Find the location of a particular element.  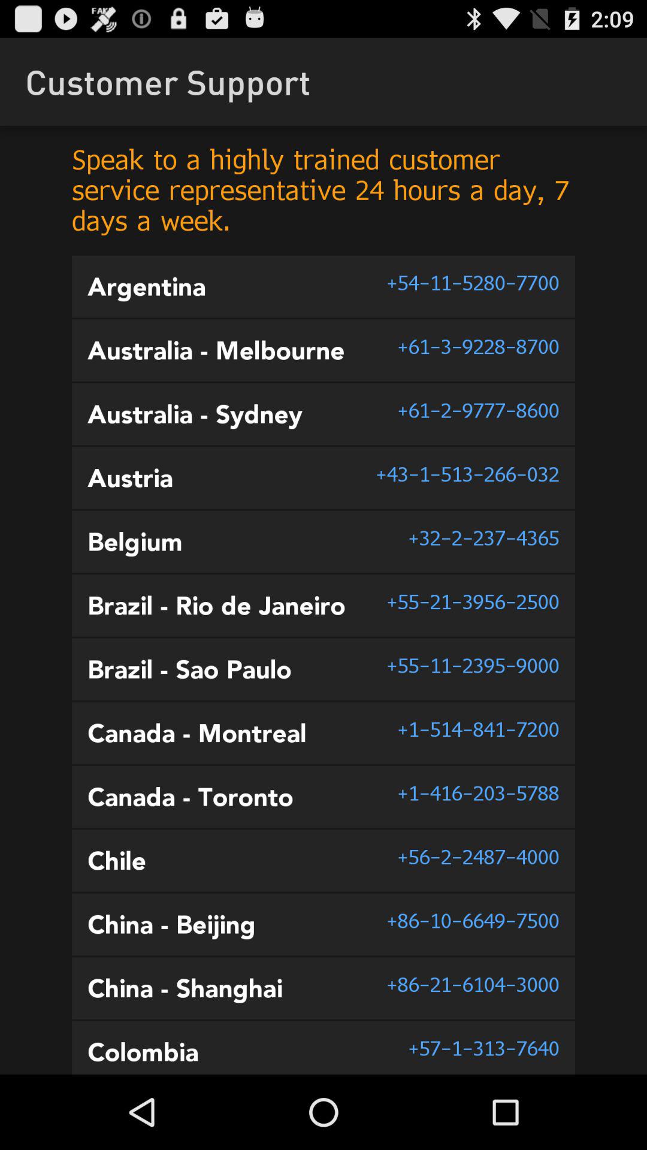

flip until 61 3 9228 icon is located at coordinates (478, 346).